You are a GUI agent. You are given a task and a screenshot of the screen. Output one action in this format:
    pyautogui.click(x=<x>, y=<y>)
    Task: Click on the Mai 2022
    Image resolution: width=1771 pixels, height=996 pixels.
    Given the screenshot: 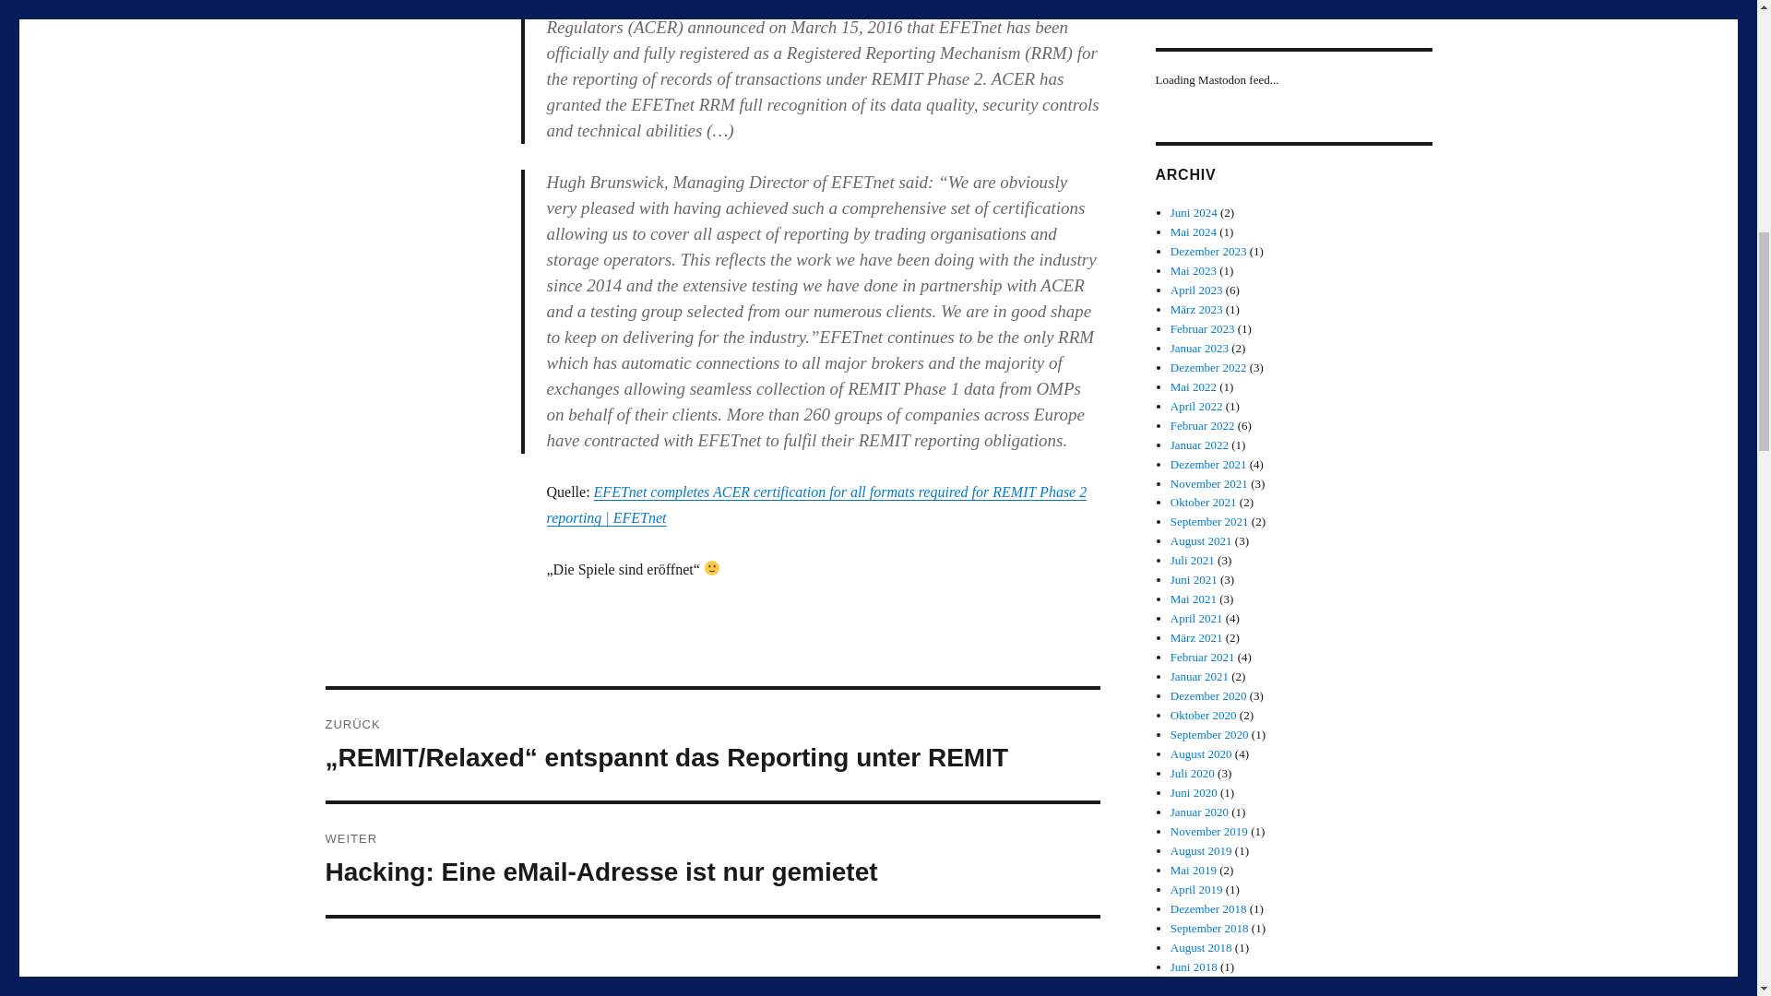 What is the action you would take?
    pyautogui.click(x=1194, y=385)
    